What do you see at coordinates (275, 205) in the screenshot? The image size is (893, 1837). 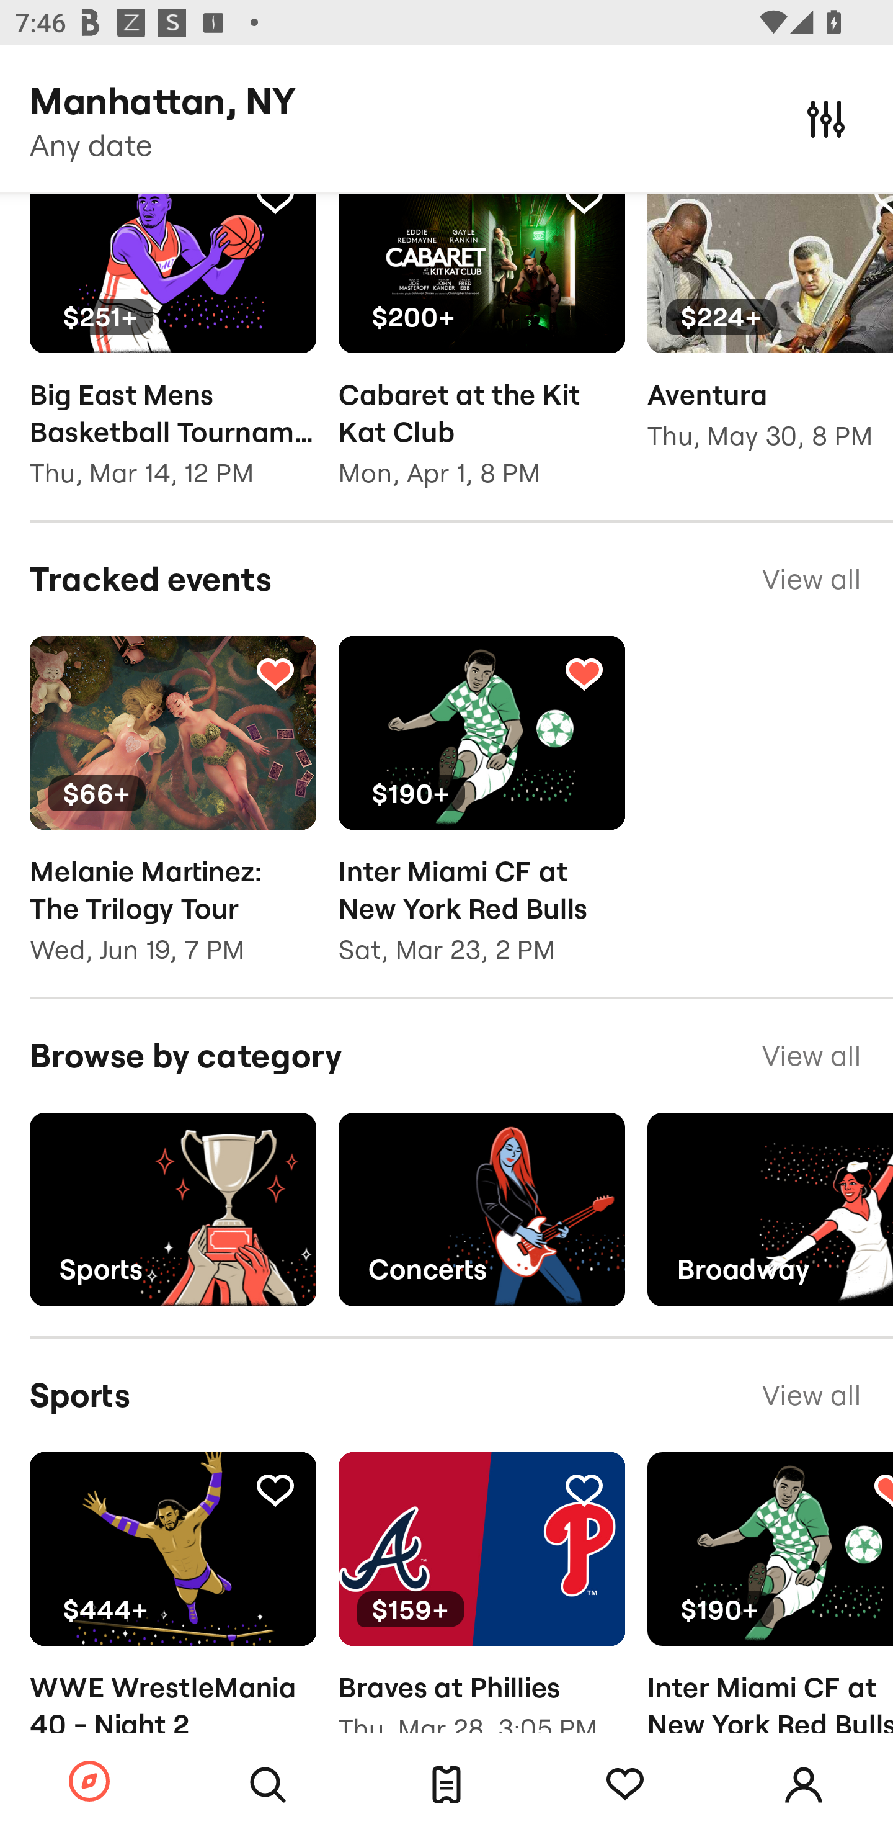 I see `Tracking` at bounding box center [275, 205].